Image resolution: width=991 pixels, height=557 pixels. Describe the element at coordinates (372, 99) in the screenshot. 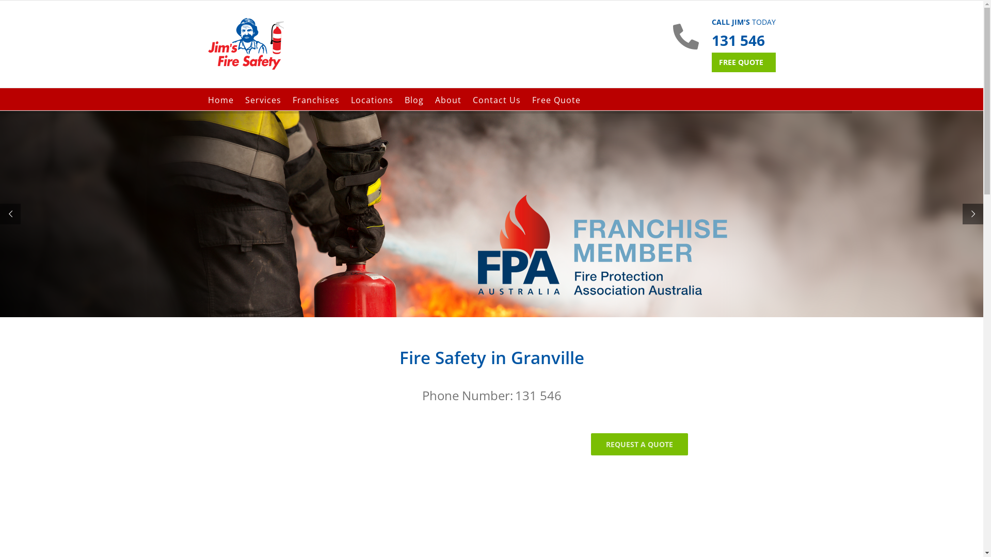

I see `Locations` at that location.